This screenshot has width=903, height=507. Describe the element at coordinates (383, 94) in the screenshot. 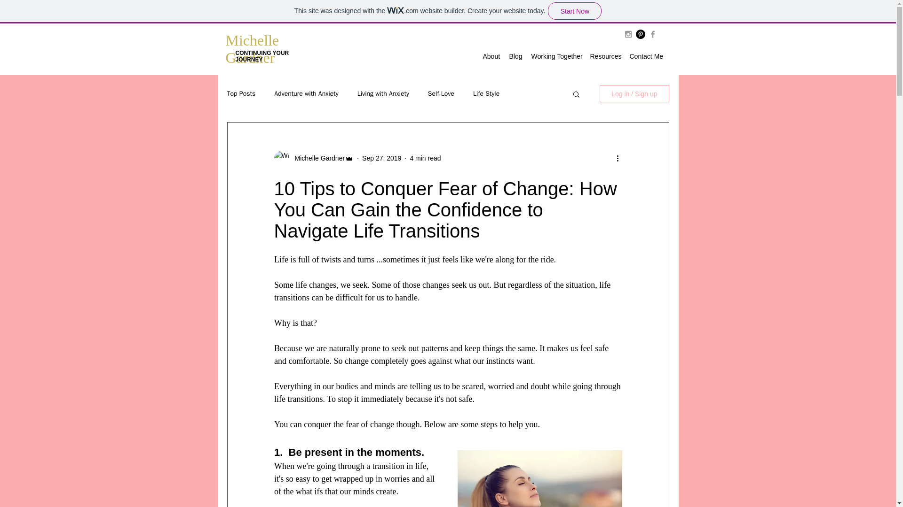

I see `Living with Anxiety` at that location.